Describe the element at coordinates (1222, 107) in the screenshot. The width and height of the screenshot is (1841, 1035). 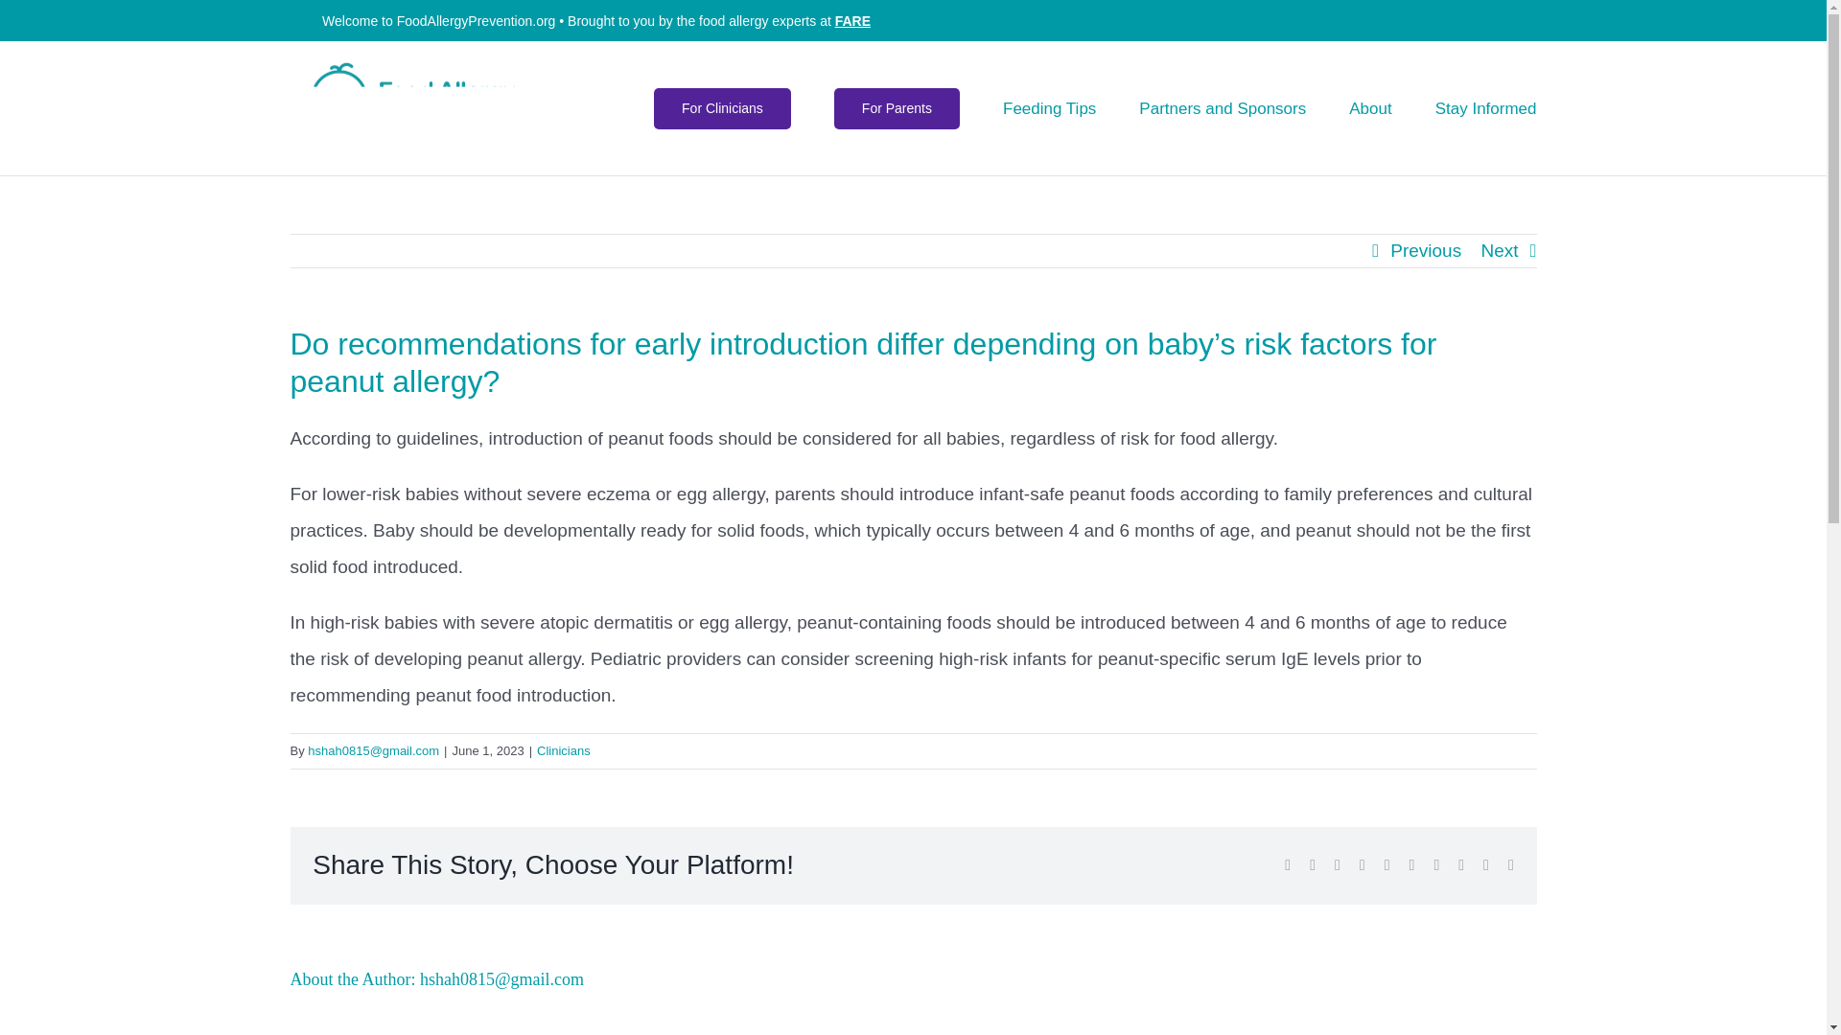
I see `Partners and Sponsors` at that location.